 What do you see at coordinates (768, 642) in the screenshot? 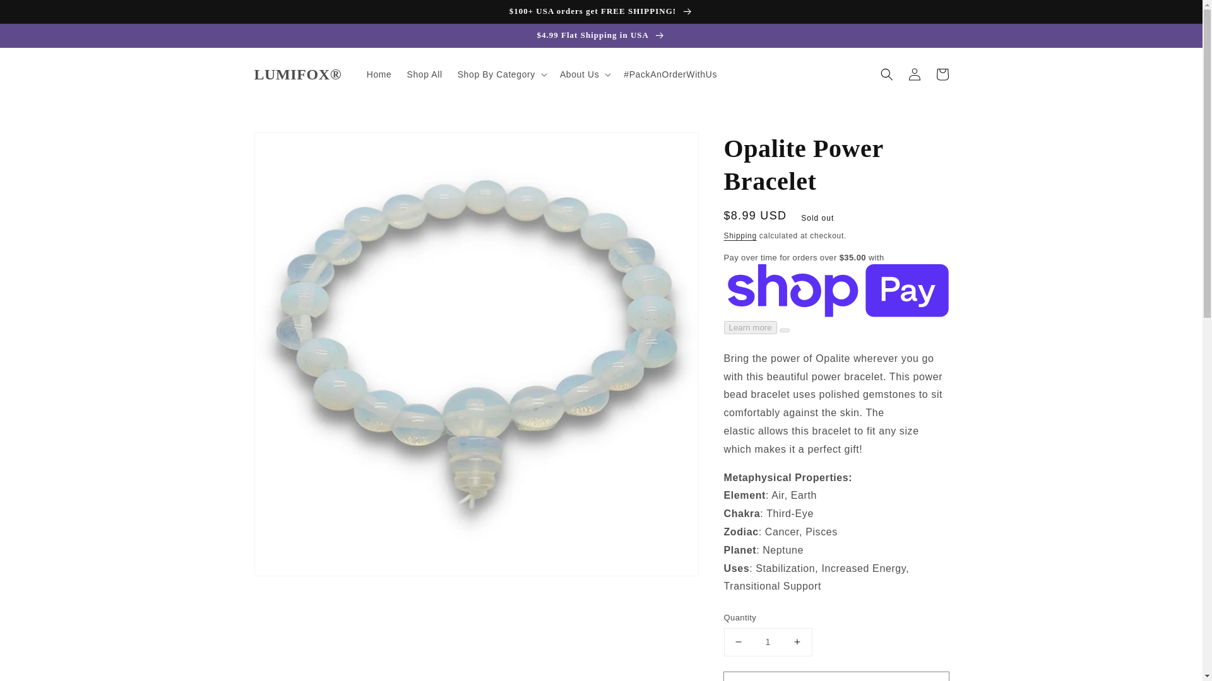
I see `1` at bounding box center [768, 642].